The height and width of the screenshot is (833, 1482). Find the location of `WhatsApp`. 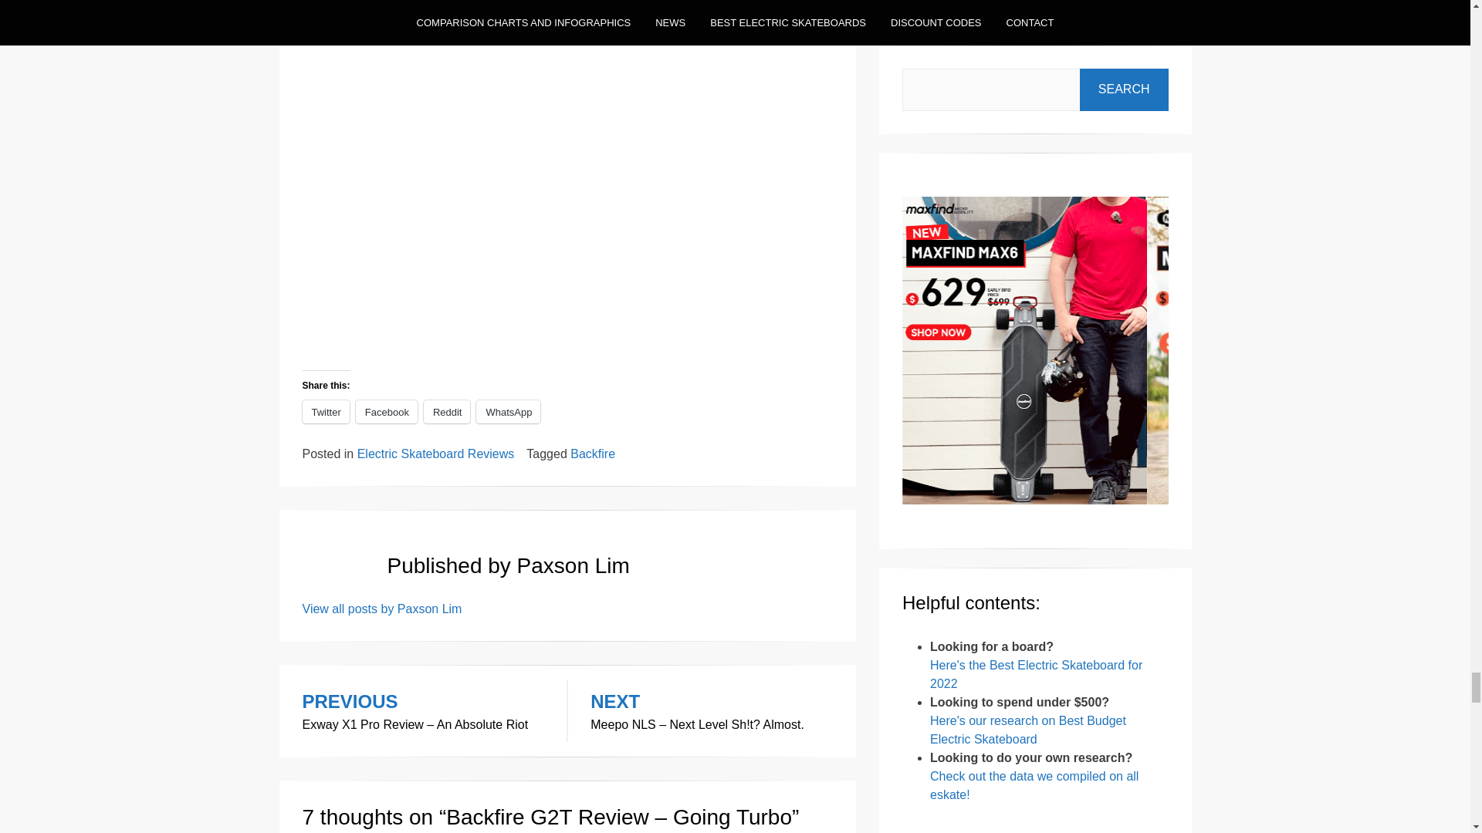

WhatsApp is located at coordinates (508, 412).